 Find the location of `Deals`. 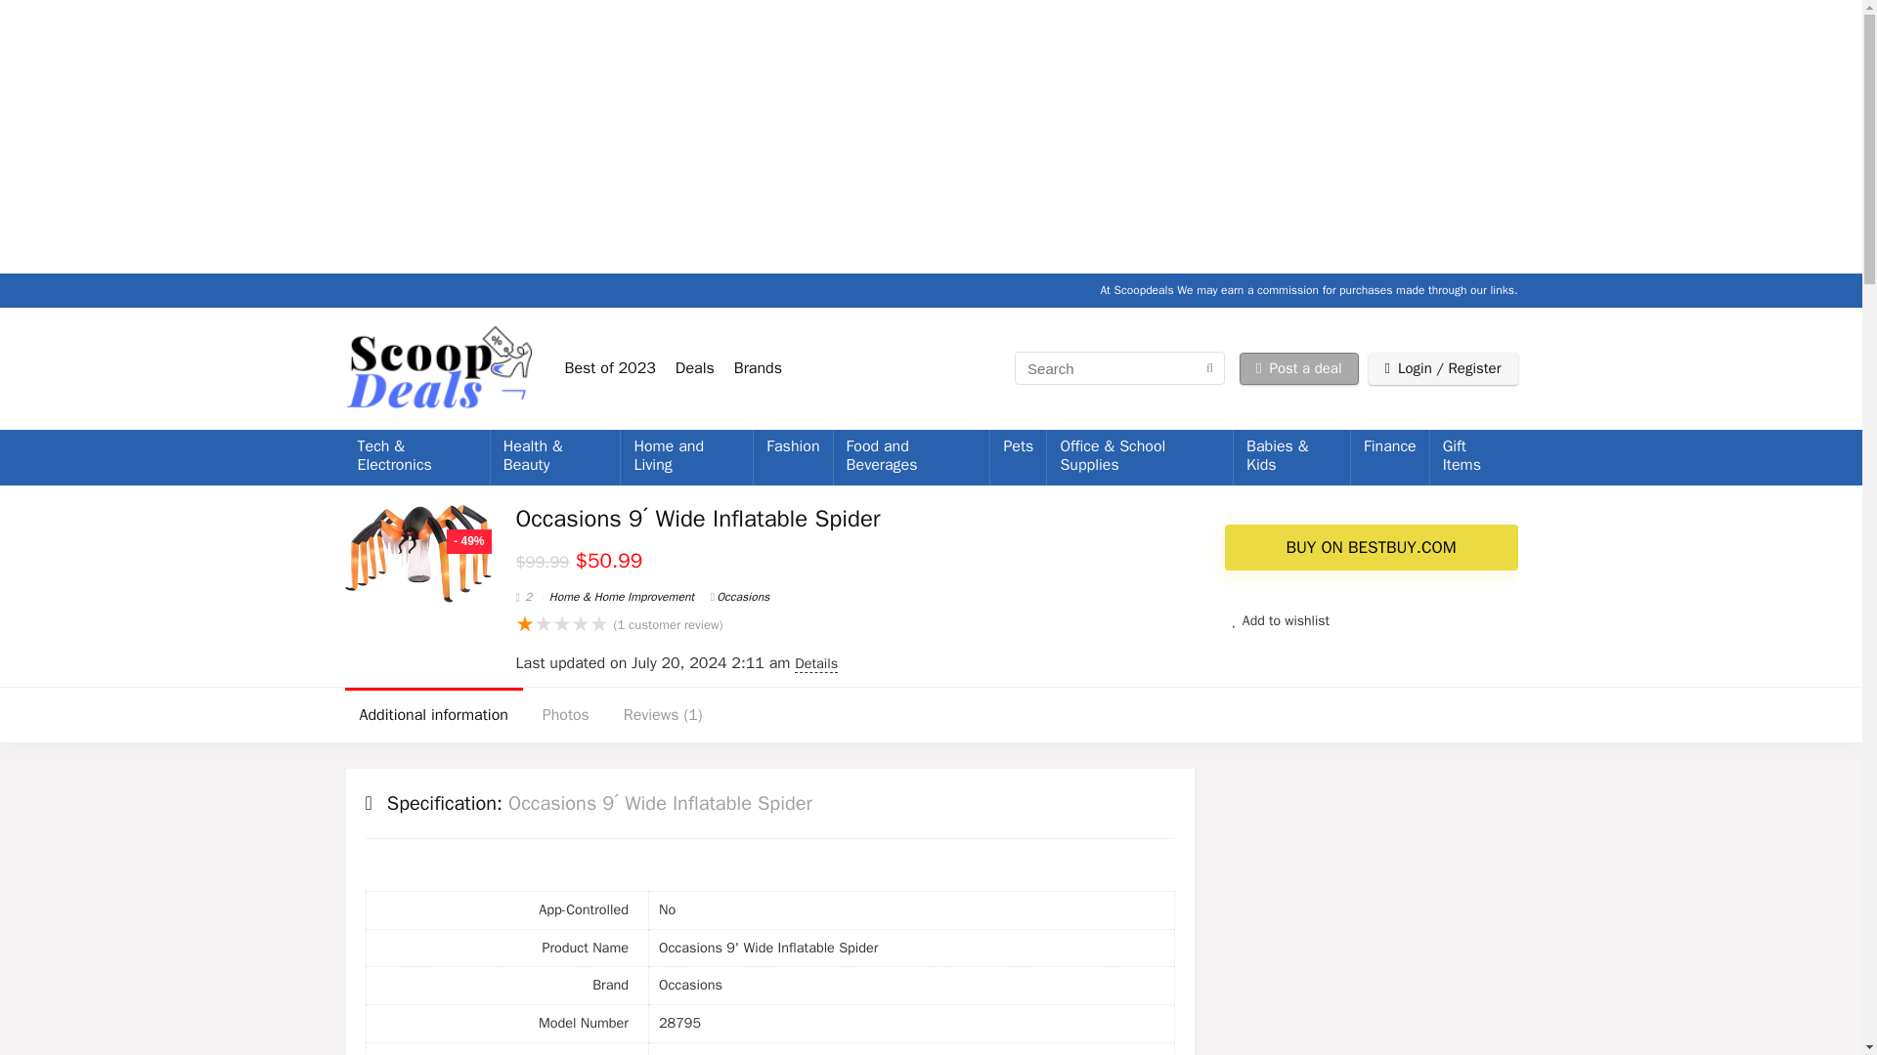

Deals is located at coordinates (695, 367).